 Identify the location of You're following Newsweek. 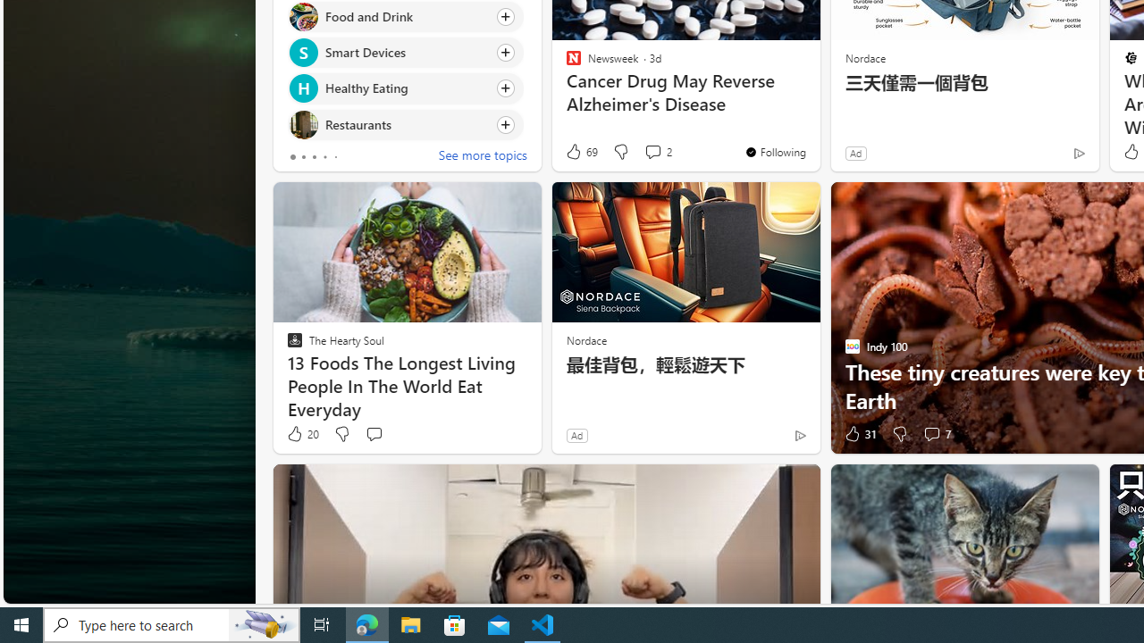
(774, 152).